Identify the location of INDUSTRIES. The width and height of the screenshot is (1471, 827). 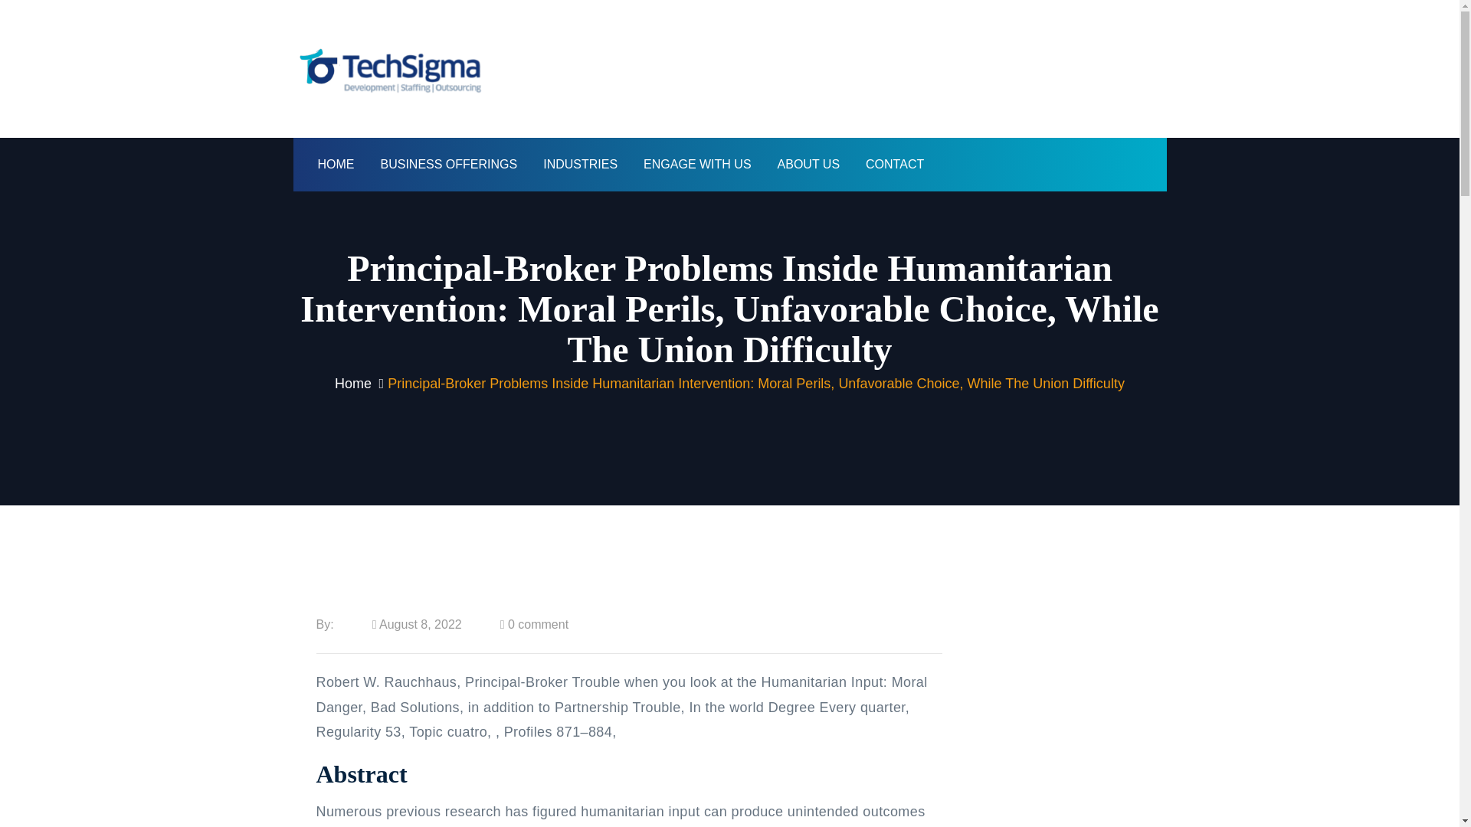
(580, 164).